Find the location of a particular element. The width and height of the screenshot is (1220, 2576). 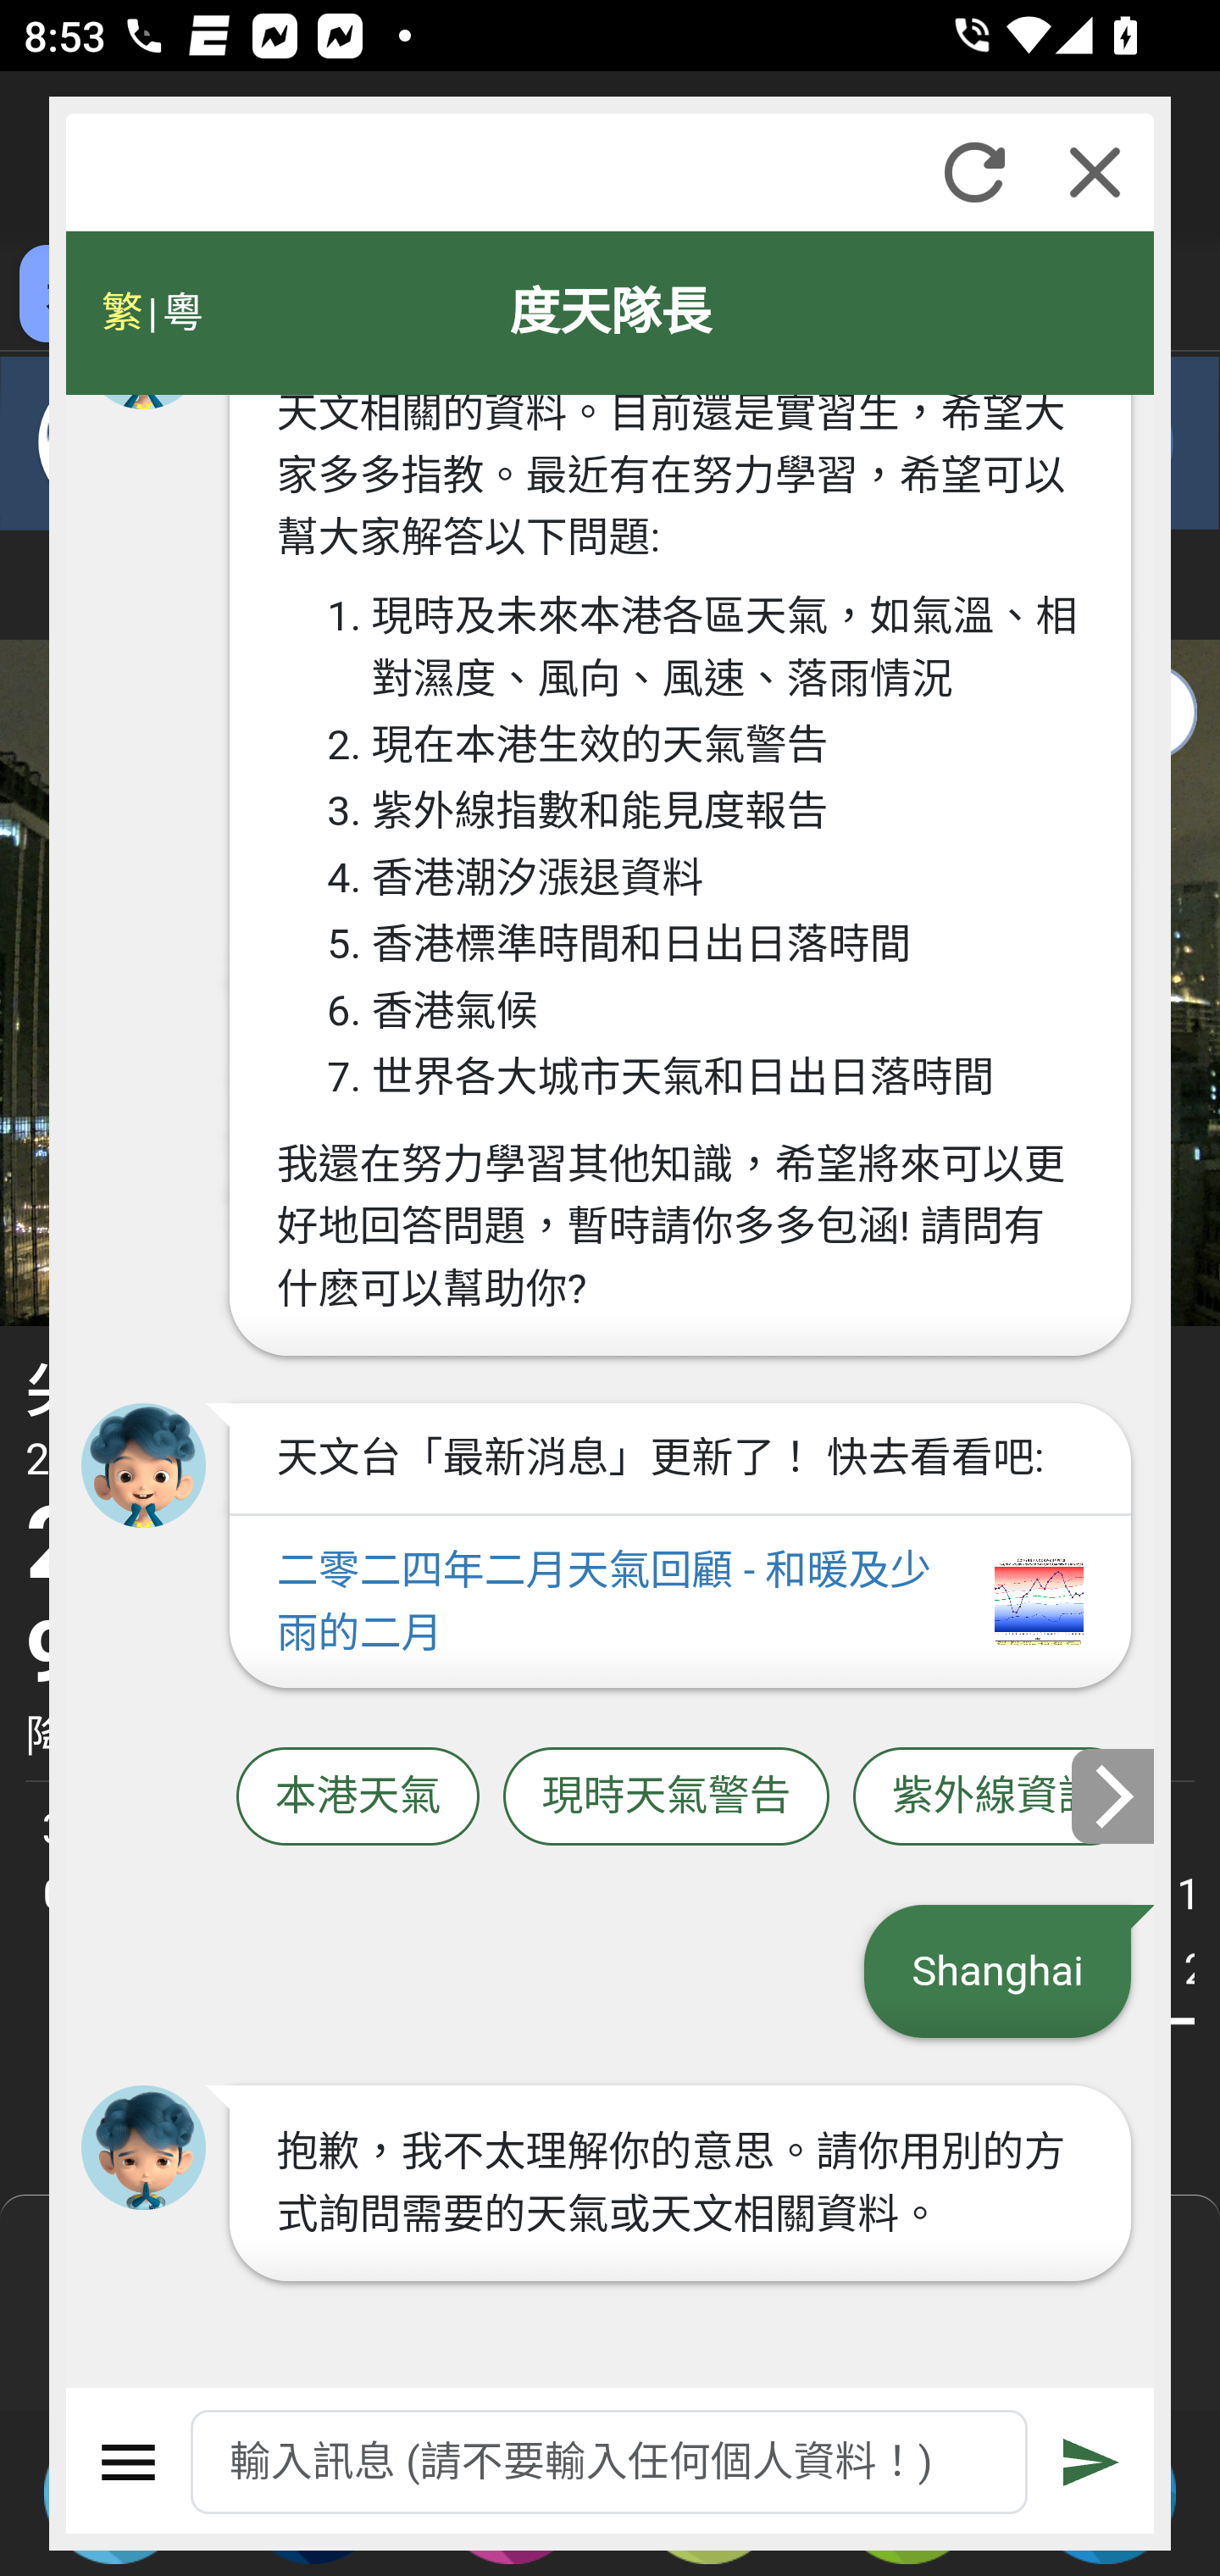

選單 is located at coordinates (129, 2462).